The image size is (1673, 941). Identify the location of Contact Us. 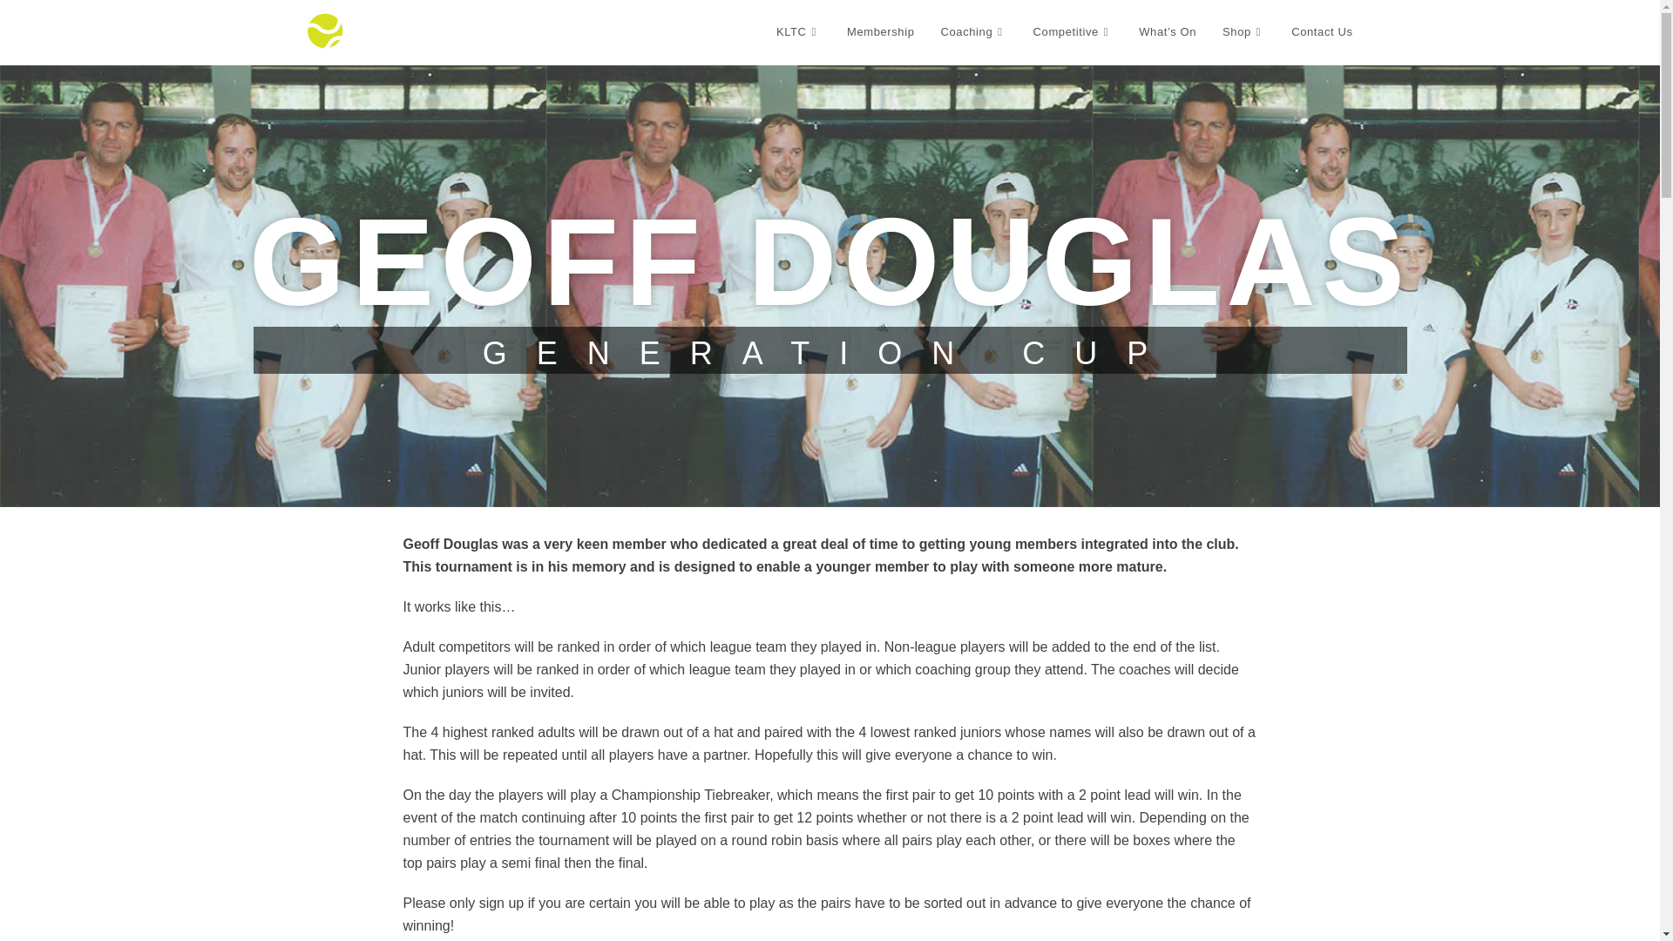
(1321, 32).